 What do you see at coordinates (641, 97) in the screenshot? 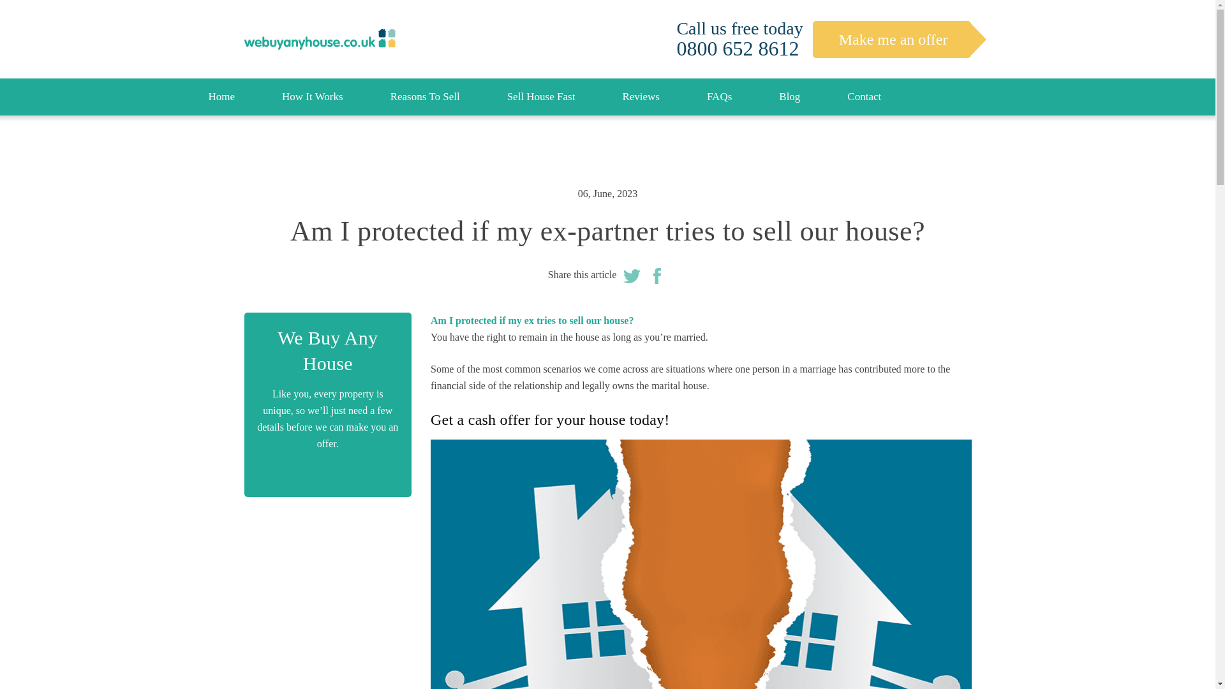
I see `Reviews` at bounding box center [641, 97].